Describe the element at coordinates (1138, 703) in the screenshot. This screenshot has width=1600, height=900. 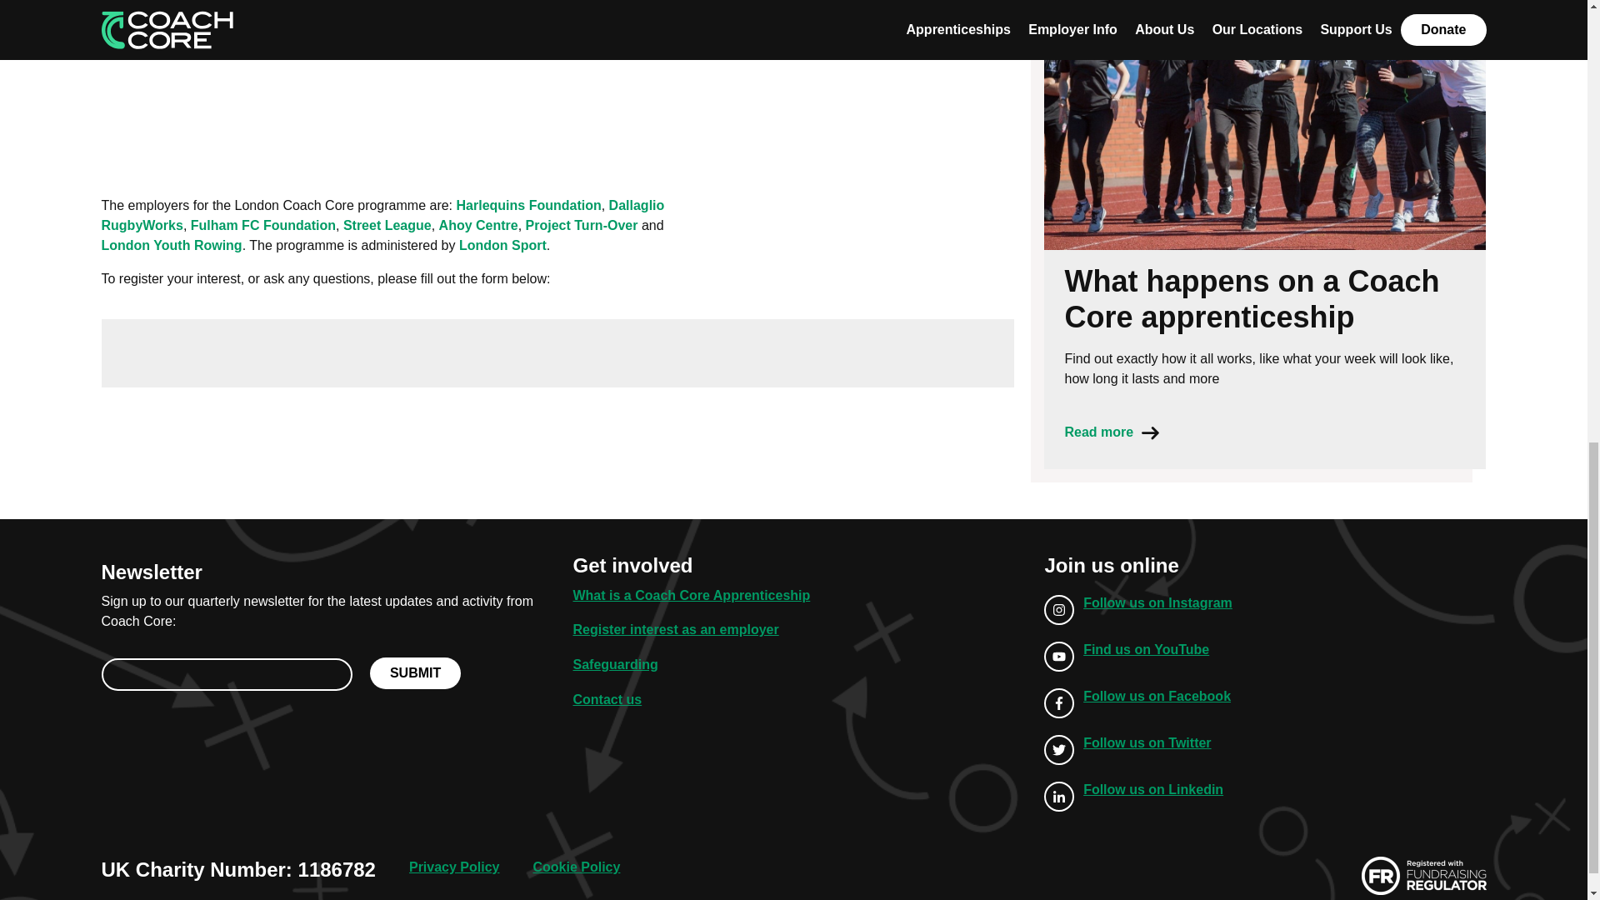
I see `Follow us on Facebook` at that location.